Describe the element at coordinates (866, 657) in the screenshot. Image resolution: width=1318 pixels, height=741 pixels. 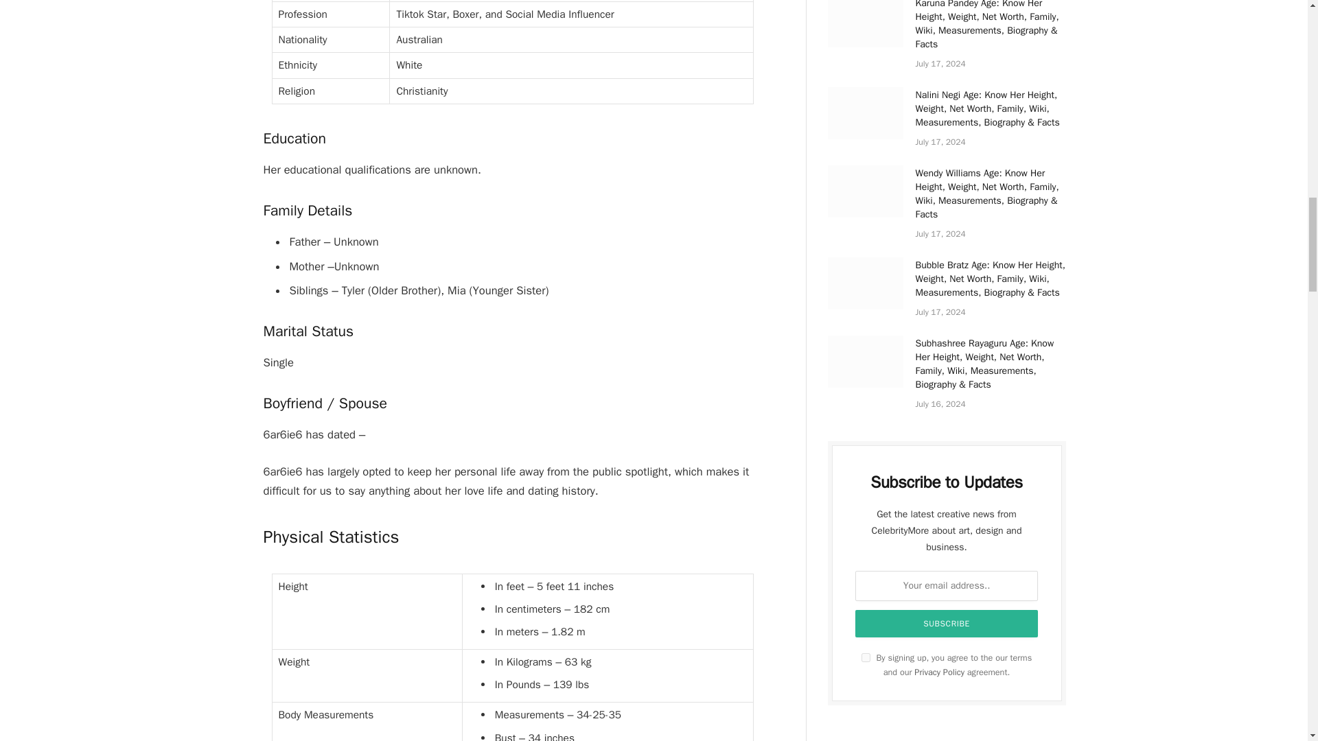
I see `on` at that location.